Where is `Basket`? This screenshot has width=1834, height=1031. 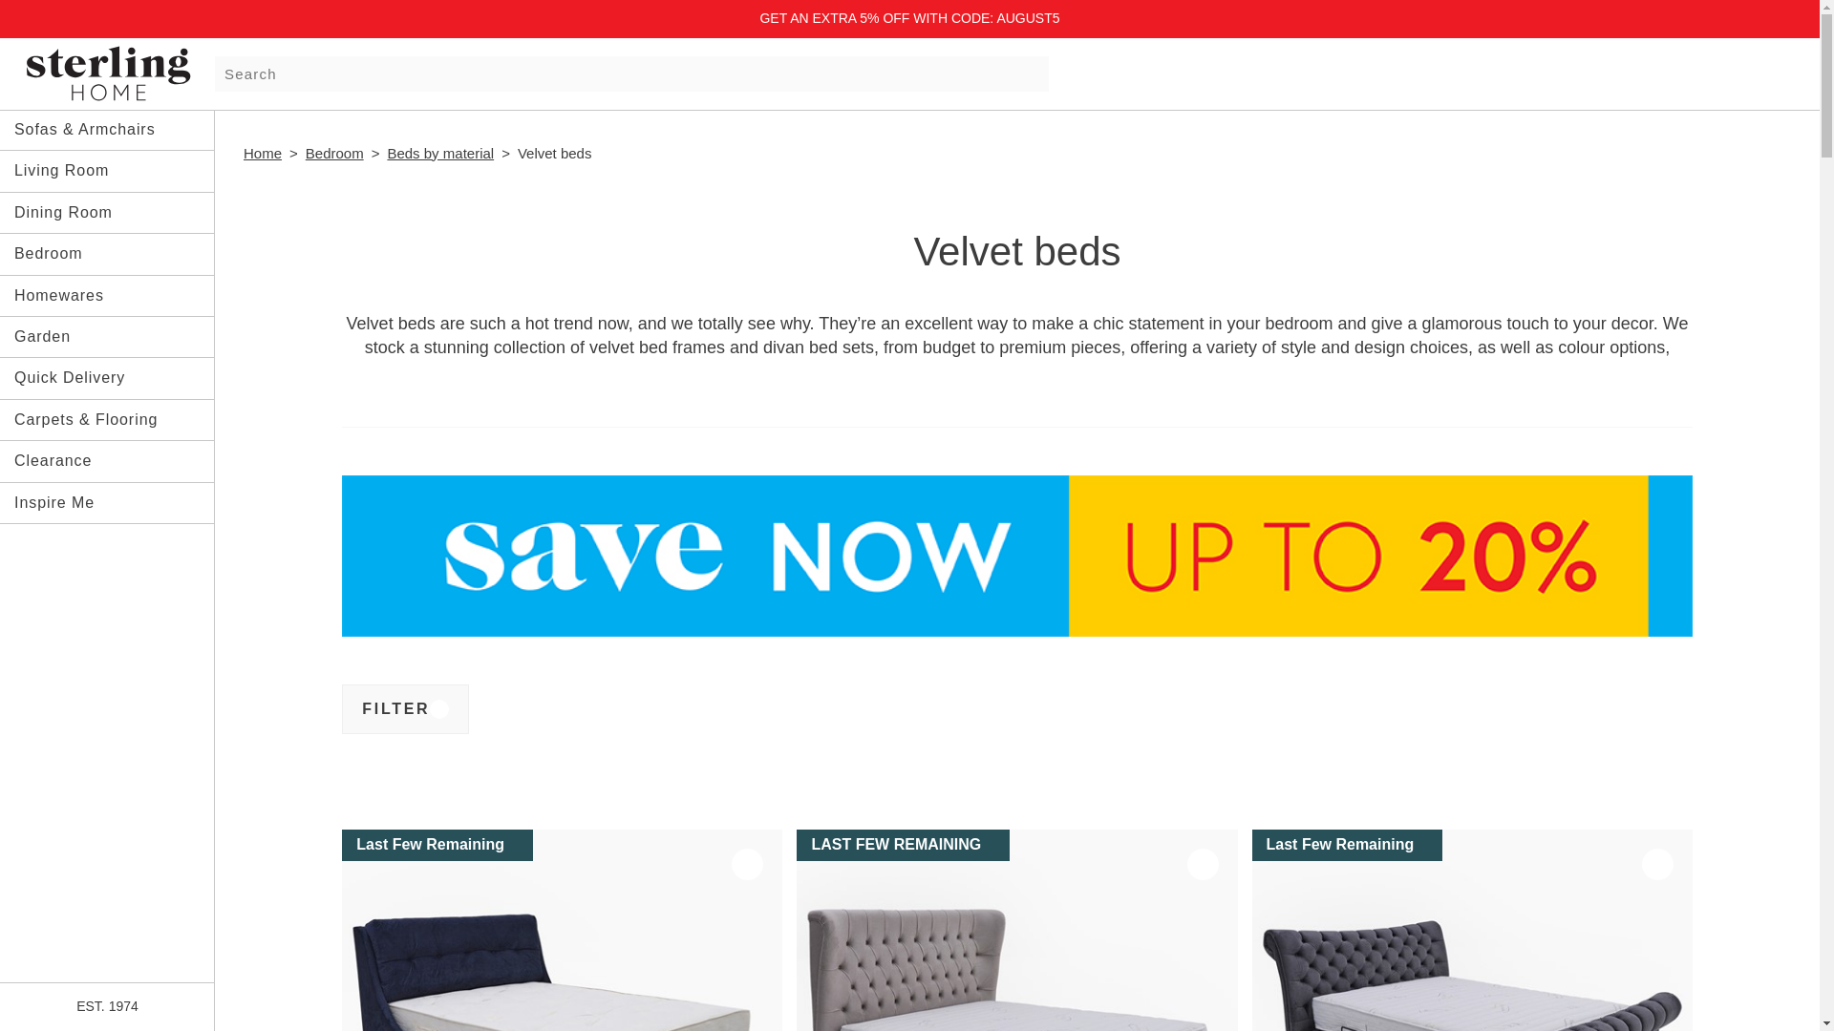 Basket is located at coordinates (1733, 71).